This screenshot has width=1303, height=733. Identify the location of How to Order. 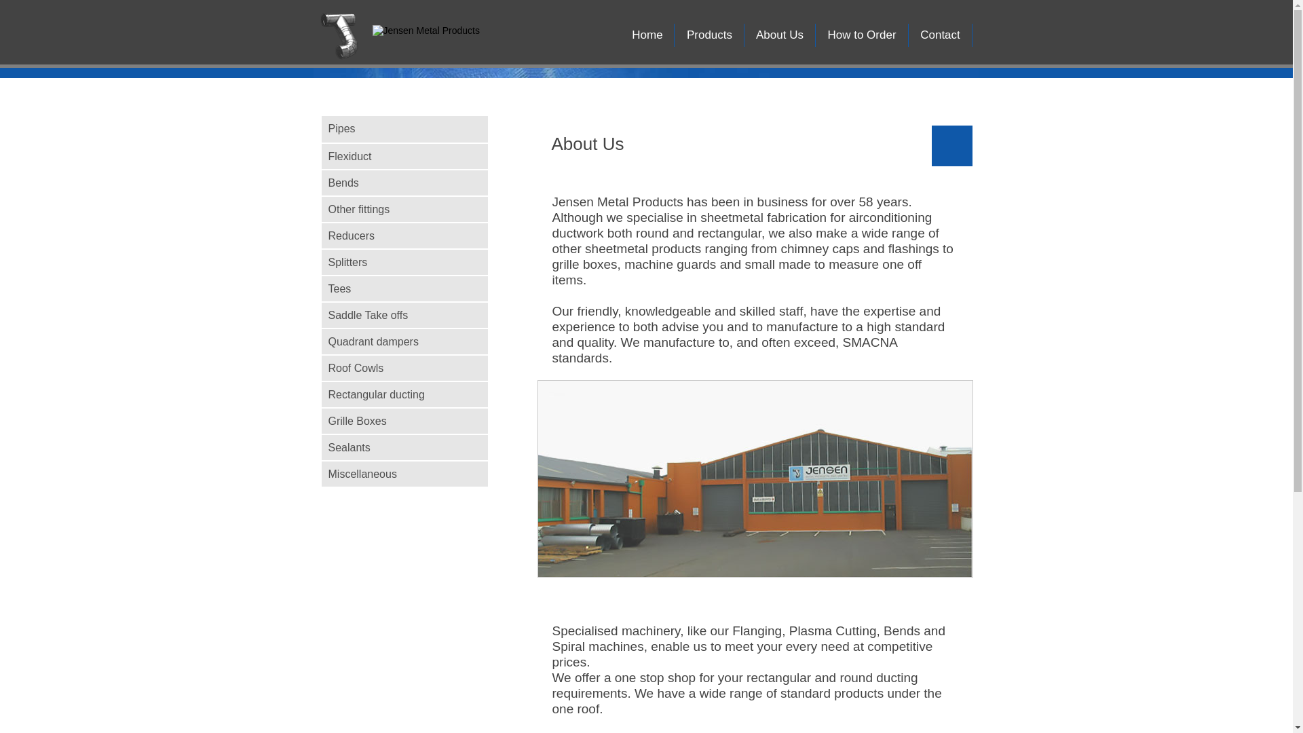
(862, 35).